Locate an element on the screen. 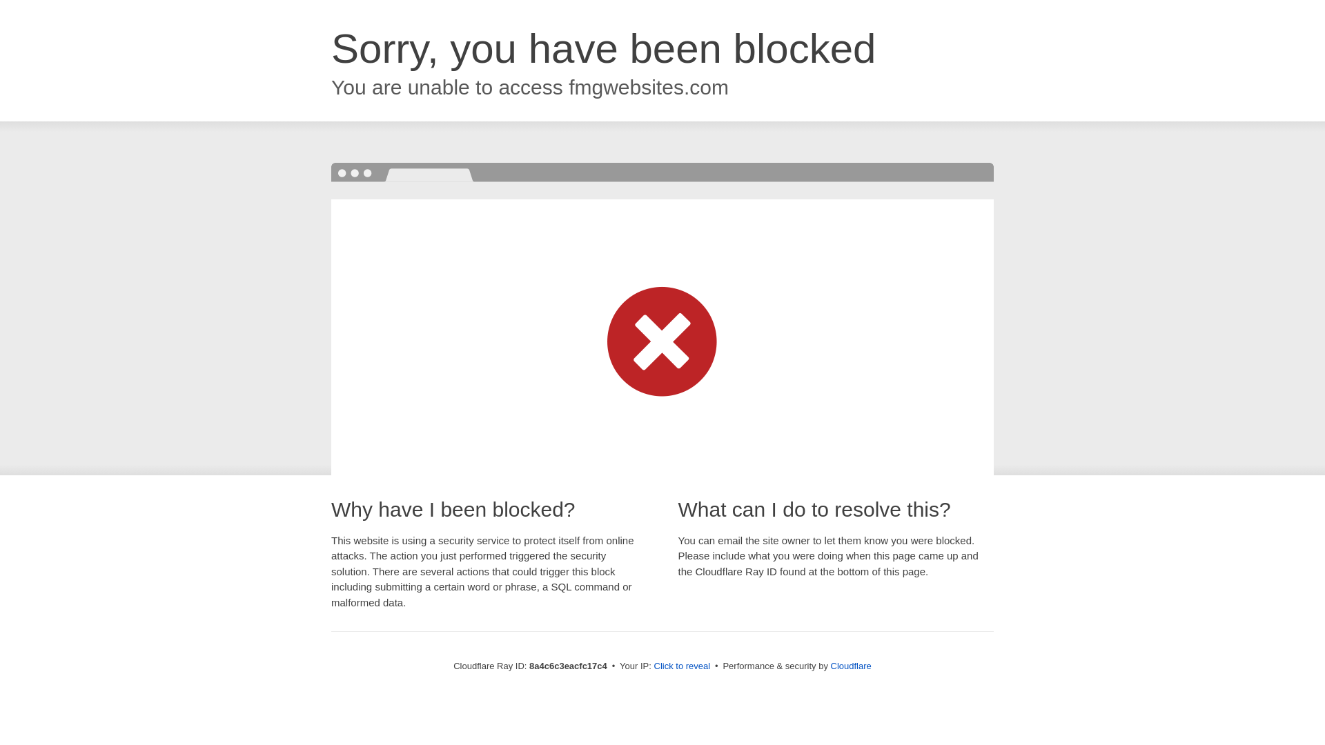  Click to reveal is located at coordinates (682, 666).